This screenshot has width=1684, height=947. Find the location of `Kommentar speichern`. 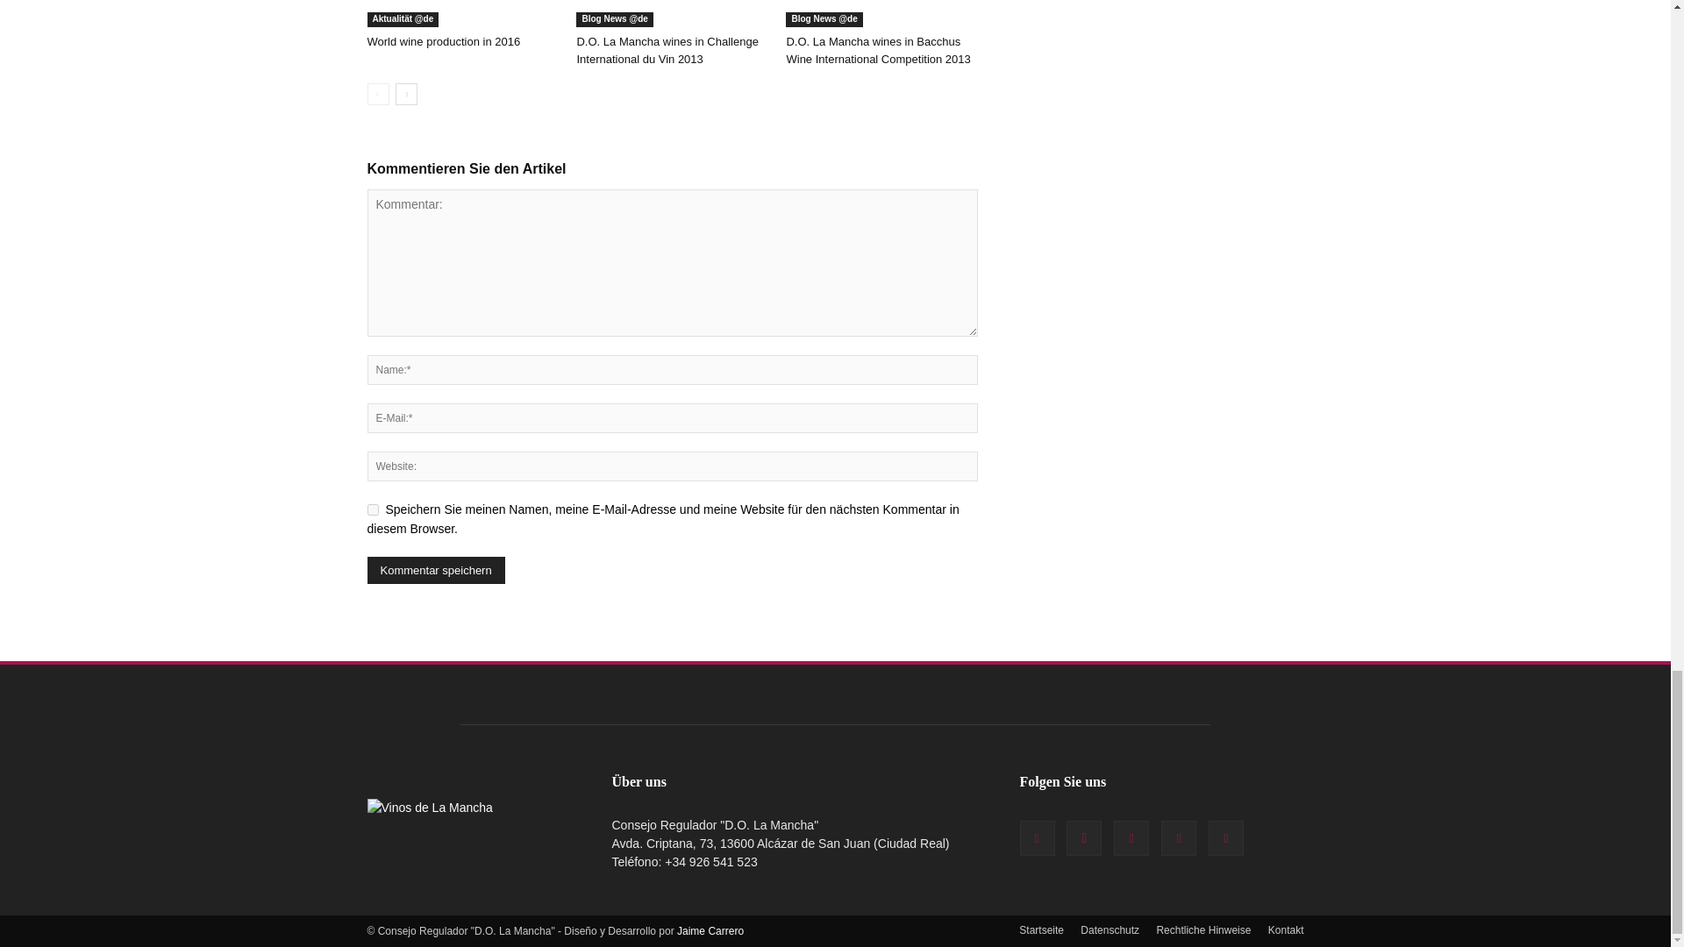

Kommentar speichern is located at coordinates (435, 570).